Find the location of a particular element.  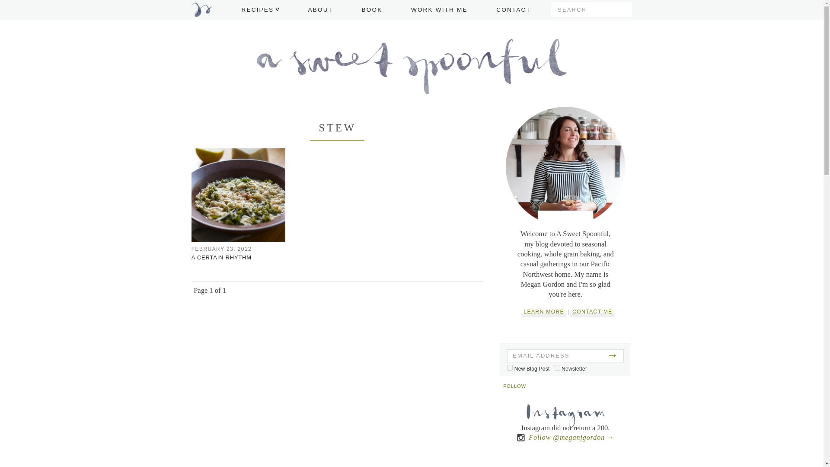

Google Plus Facebook is located at coordinates (606, 387).